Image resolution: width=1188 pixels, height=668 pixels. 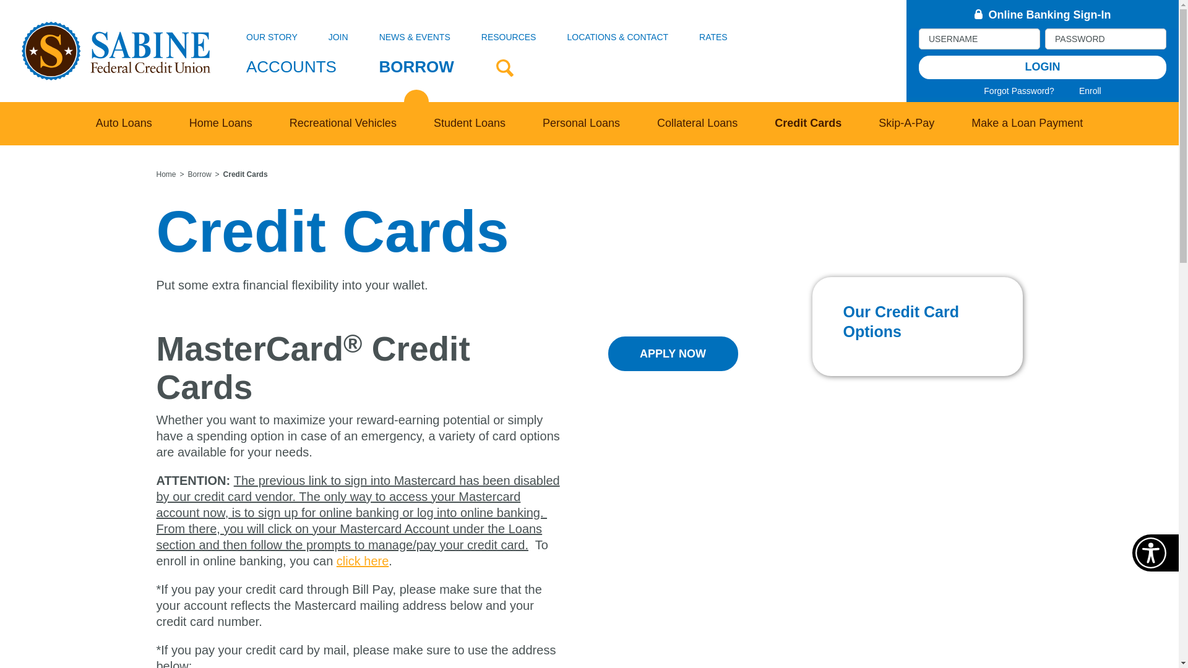 I want to click on OUR STORY, so click(x=272, y=37).